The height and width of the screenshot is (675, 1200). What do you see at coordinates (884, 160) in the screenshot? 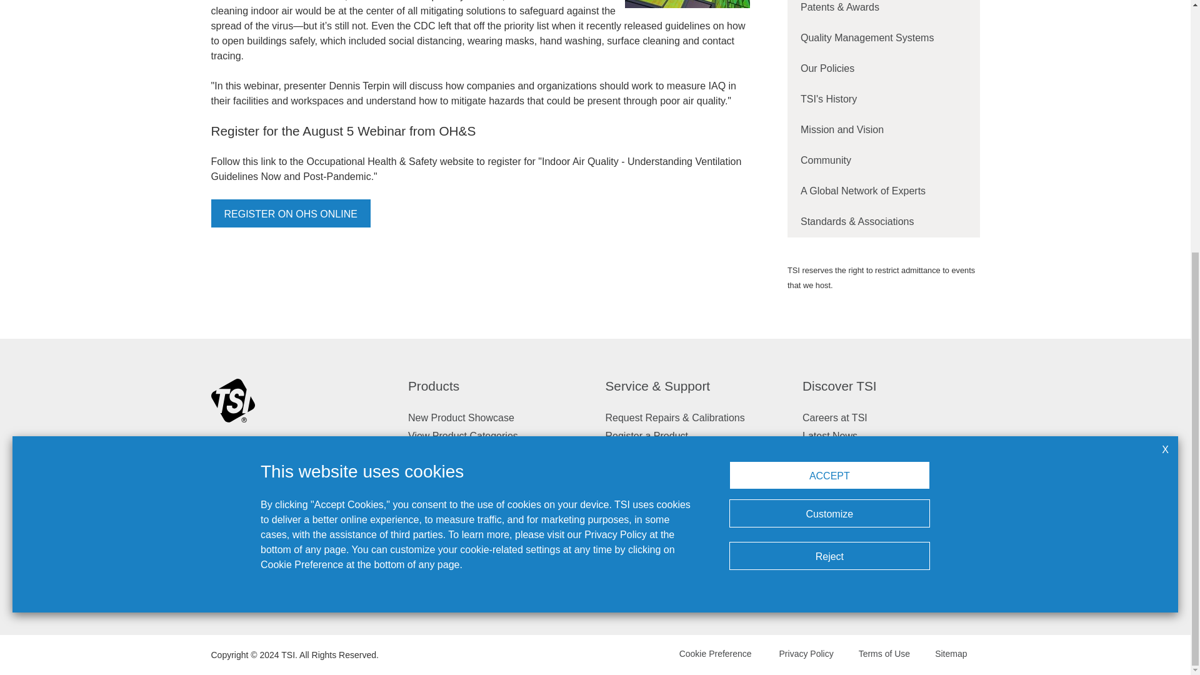
I see `Community` at bounding box center [884, 160].